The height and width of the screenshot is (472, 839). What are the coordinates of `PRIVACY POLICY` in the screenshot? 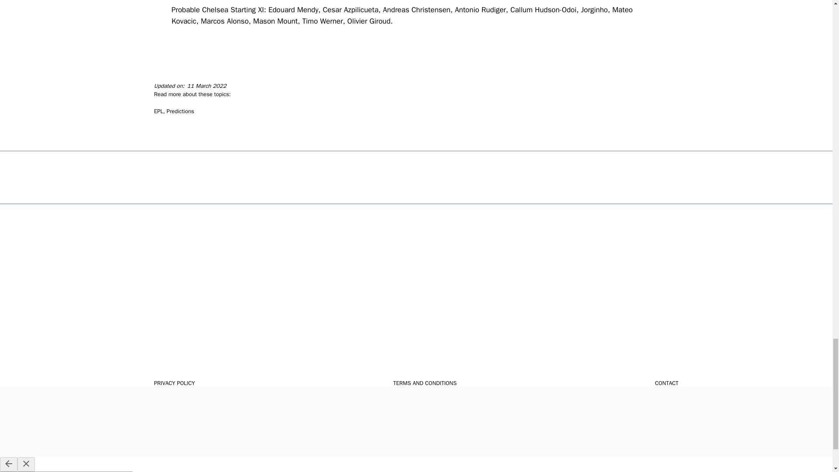 It's located at (174, 383).